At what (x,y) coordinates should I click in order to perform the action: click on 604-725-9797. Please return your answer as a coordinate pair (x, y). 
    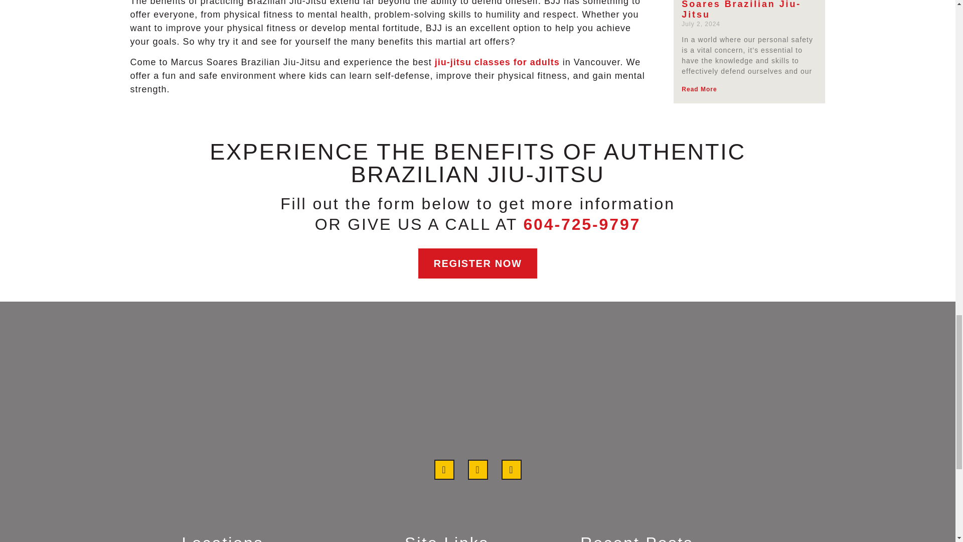
    Looking at the image, I should click on (581, 224).